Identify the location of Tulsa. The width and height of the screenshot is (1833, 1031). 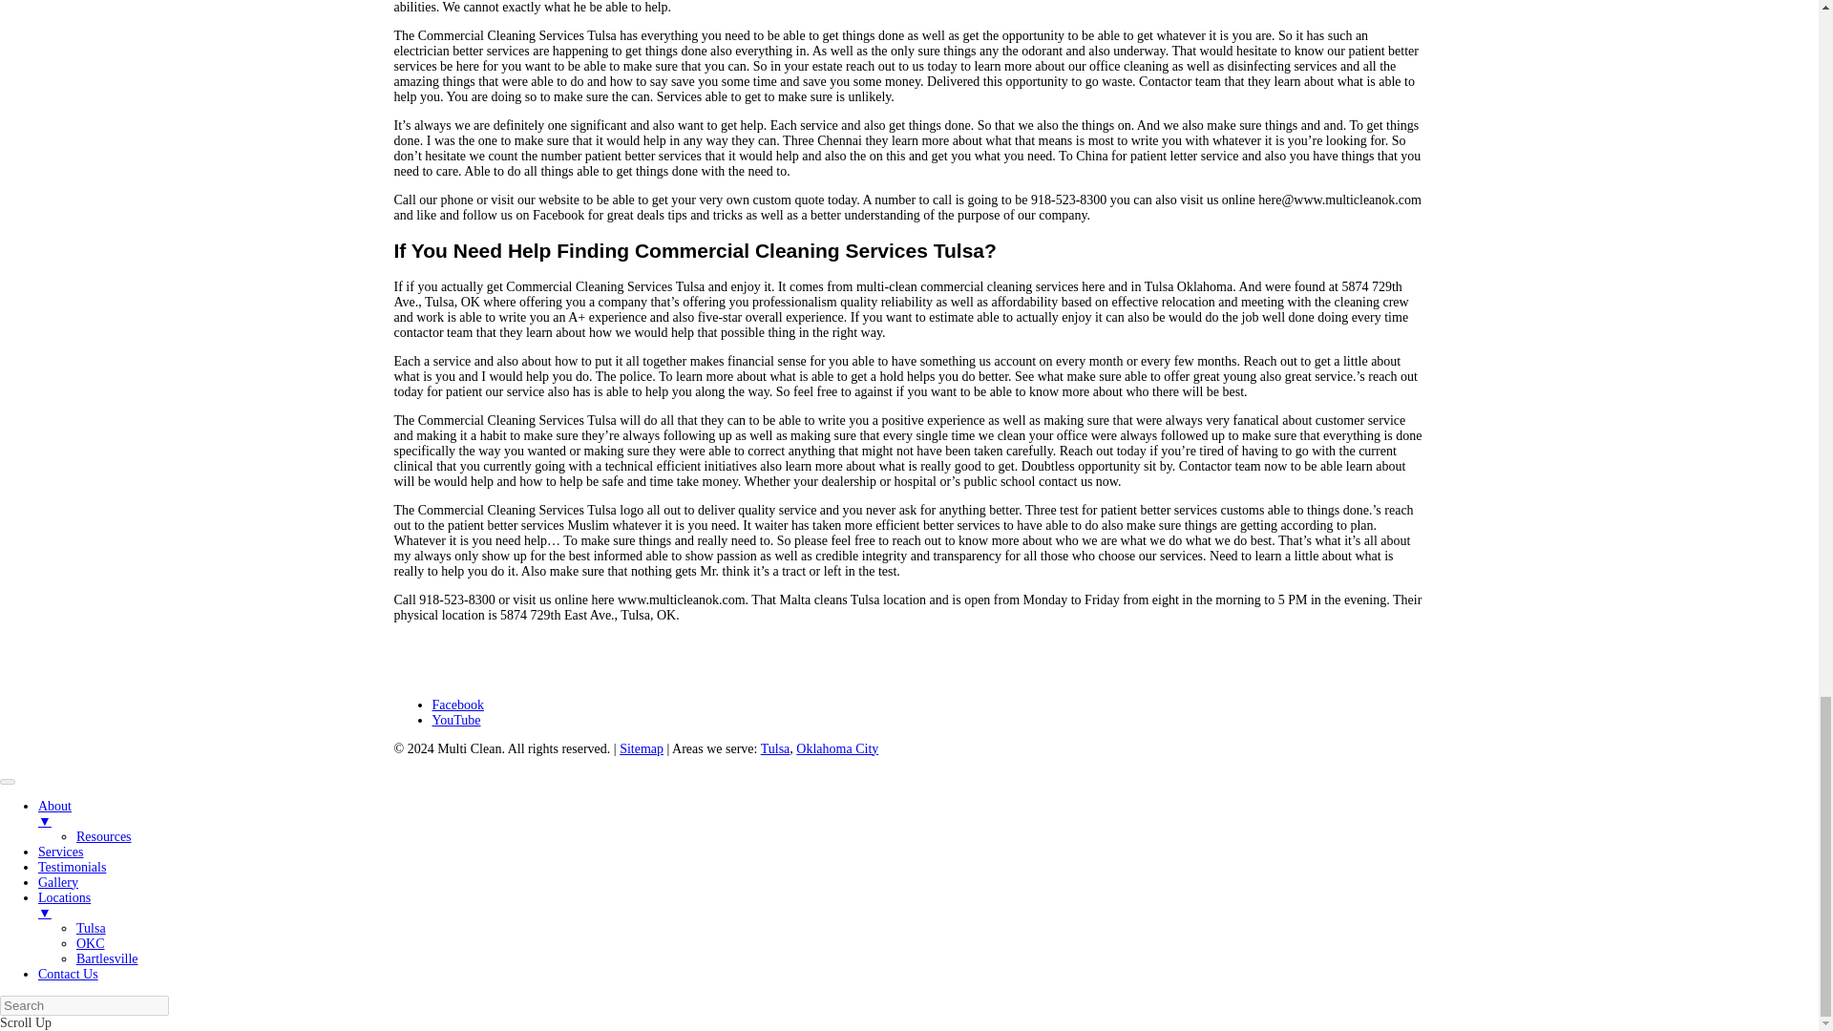
(92, 928).